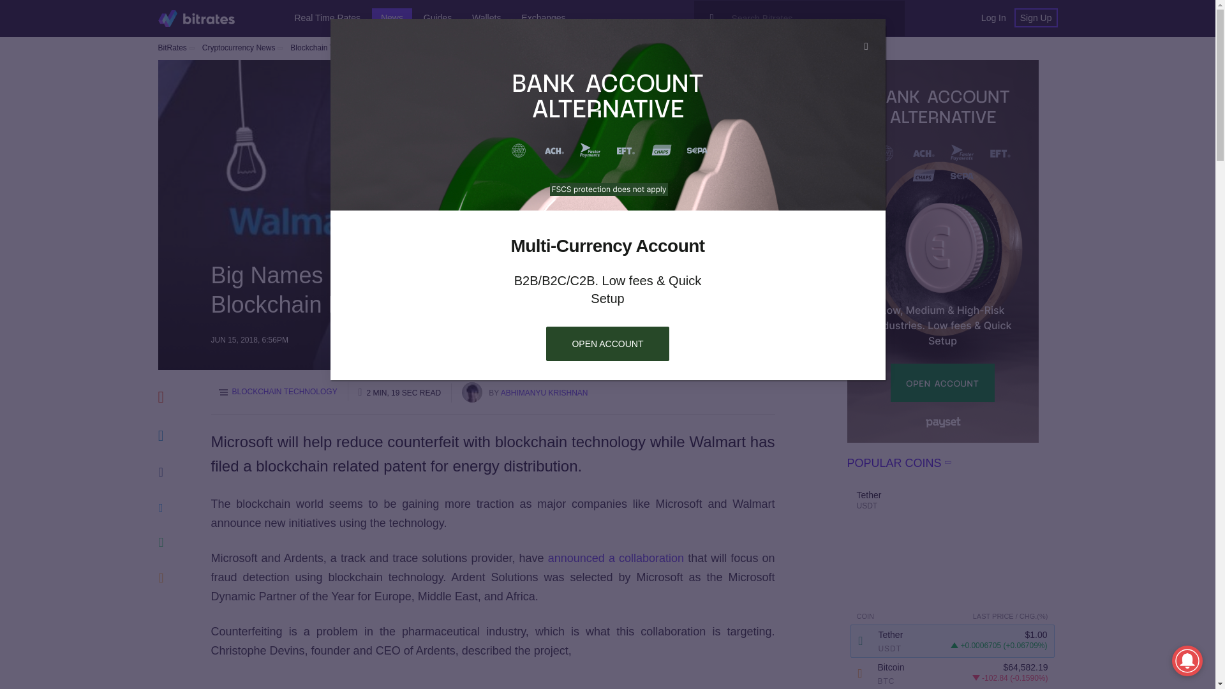 The height and width of the screenshot is (689, 1225). Describe the element at coordinates (197, 18) in the screenshot. I see `Bitrates` at that location.